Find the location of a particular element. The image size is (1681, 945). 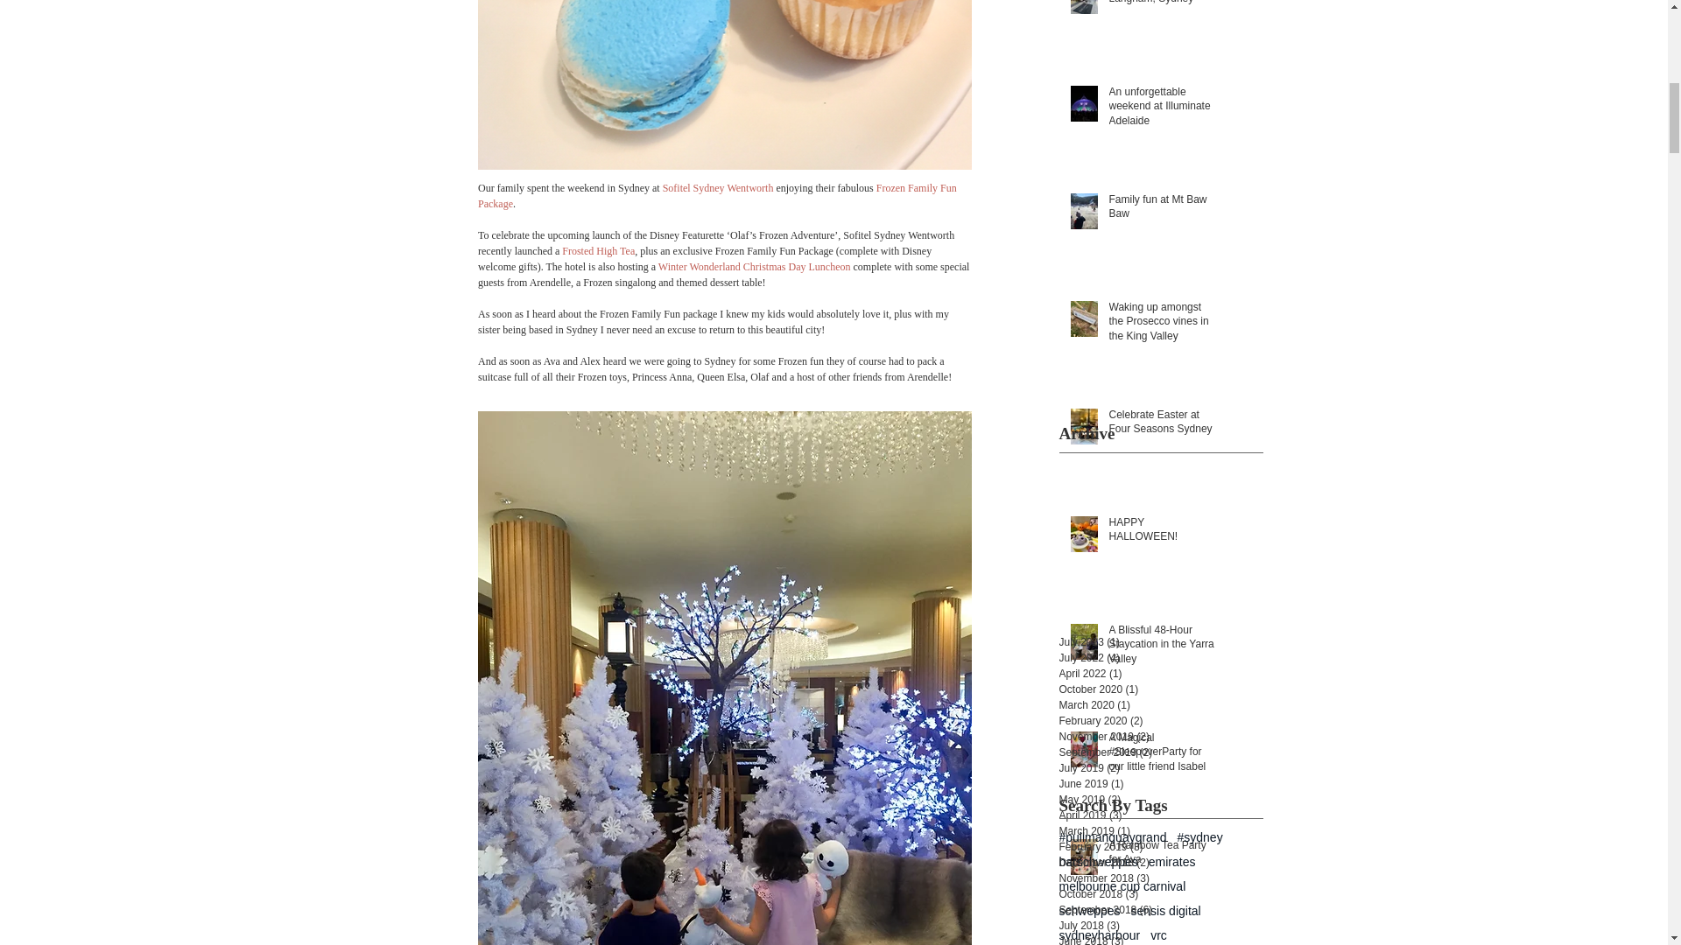

A Rainbow Tea Party for Ava is located at coordinates (1161, 856).